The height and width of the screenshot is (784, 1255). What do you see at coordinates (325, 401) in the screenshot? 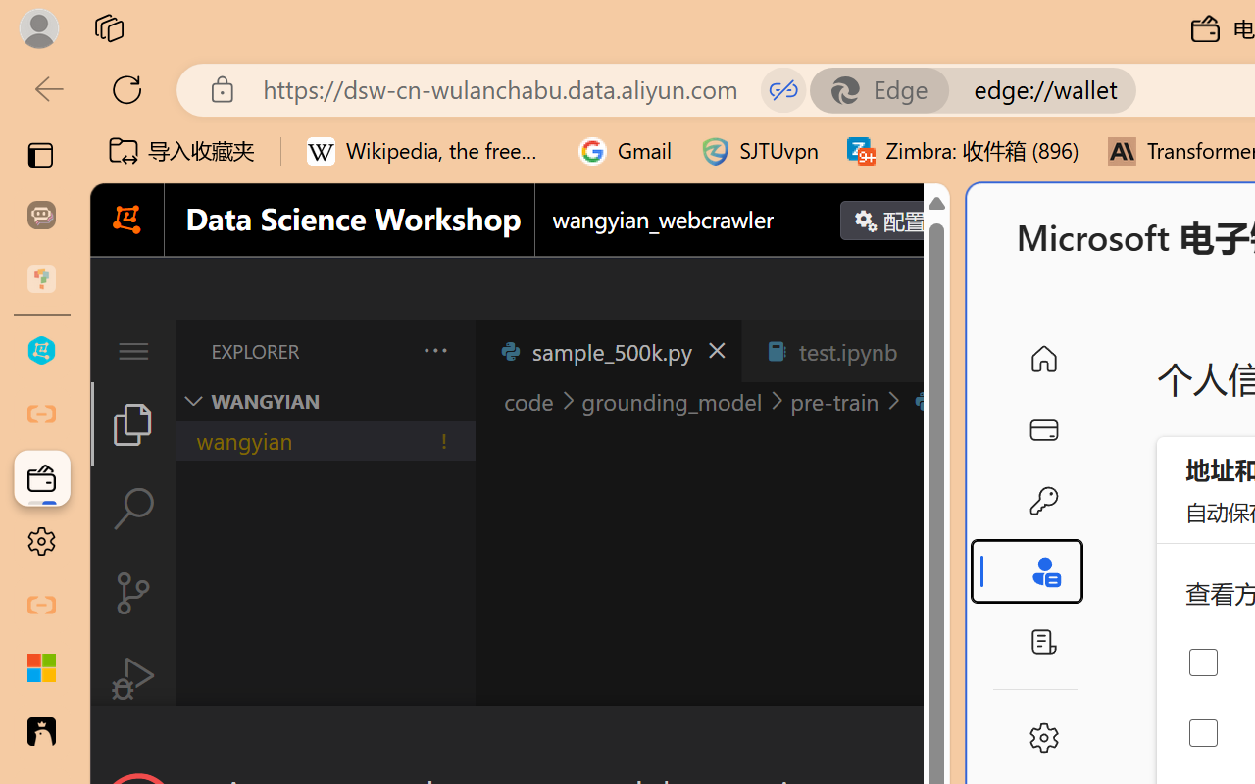
I see `Explorer Section: wangyian` at bounding box center [325, 401].